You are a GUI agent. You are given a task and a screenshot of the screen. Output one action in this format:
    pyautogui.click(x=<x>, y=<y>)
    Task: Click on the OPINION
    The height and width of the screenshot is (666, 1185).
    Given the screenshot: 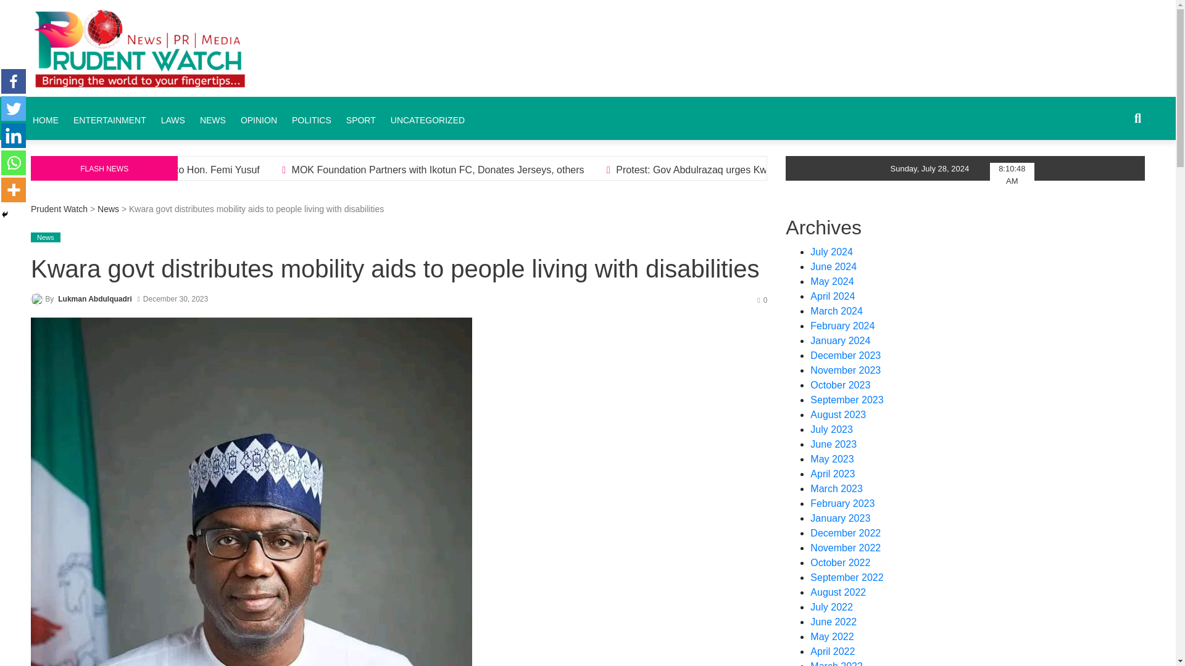 What is the action you would take?
    pyautogui.click(x=259, y=120)
    